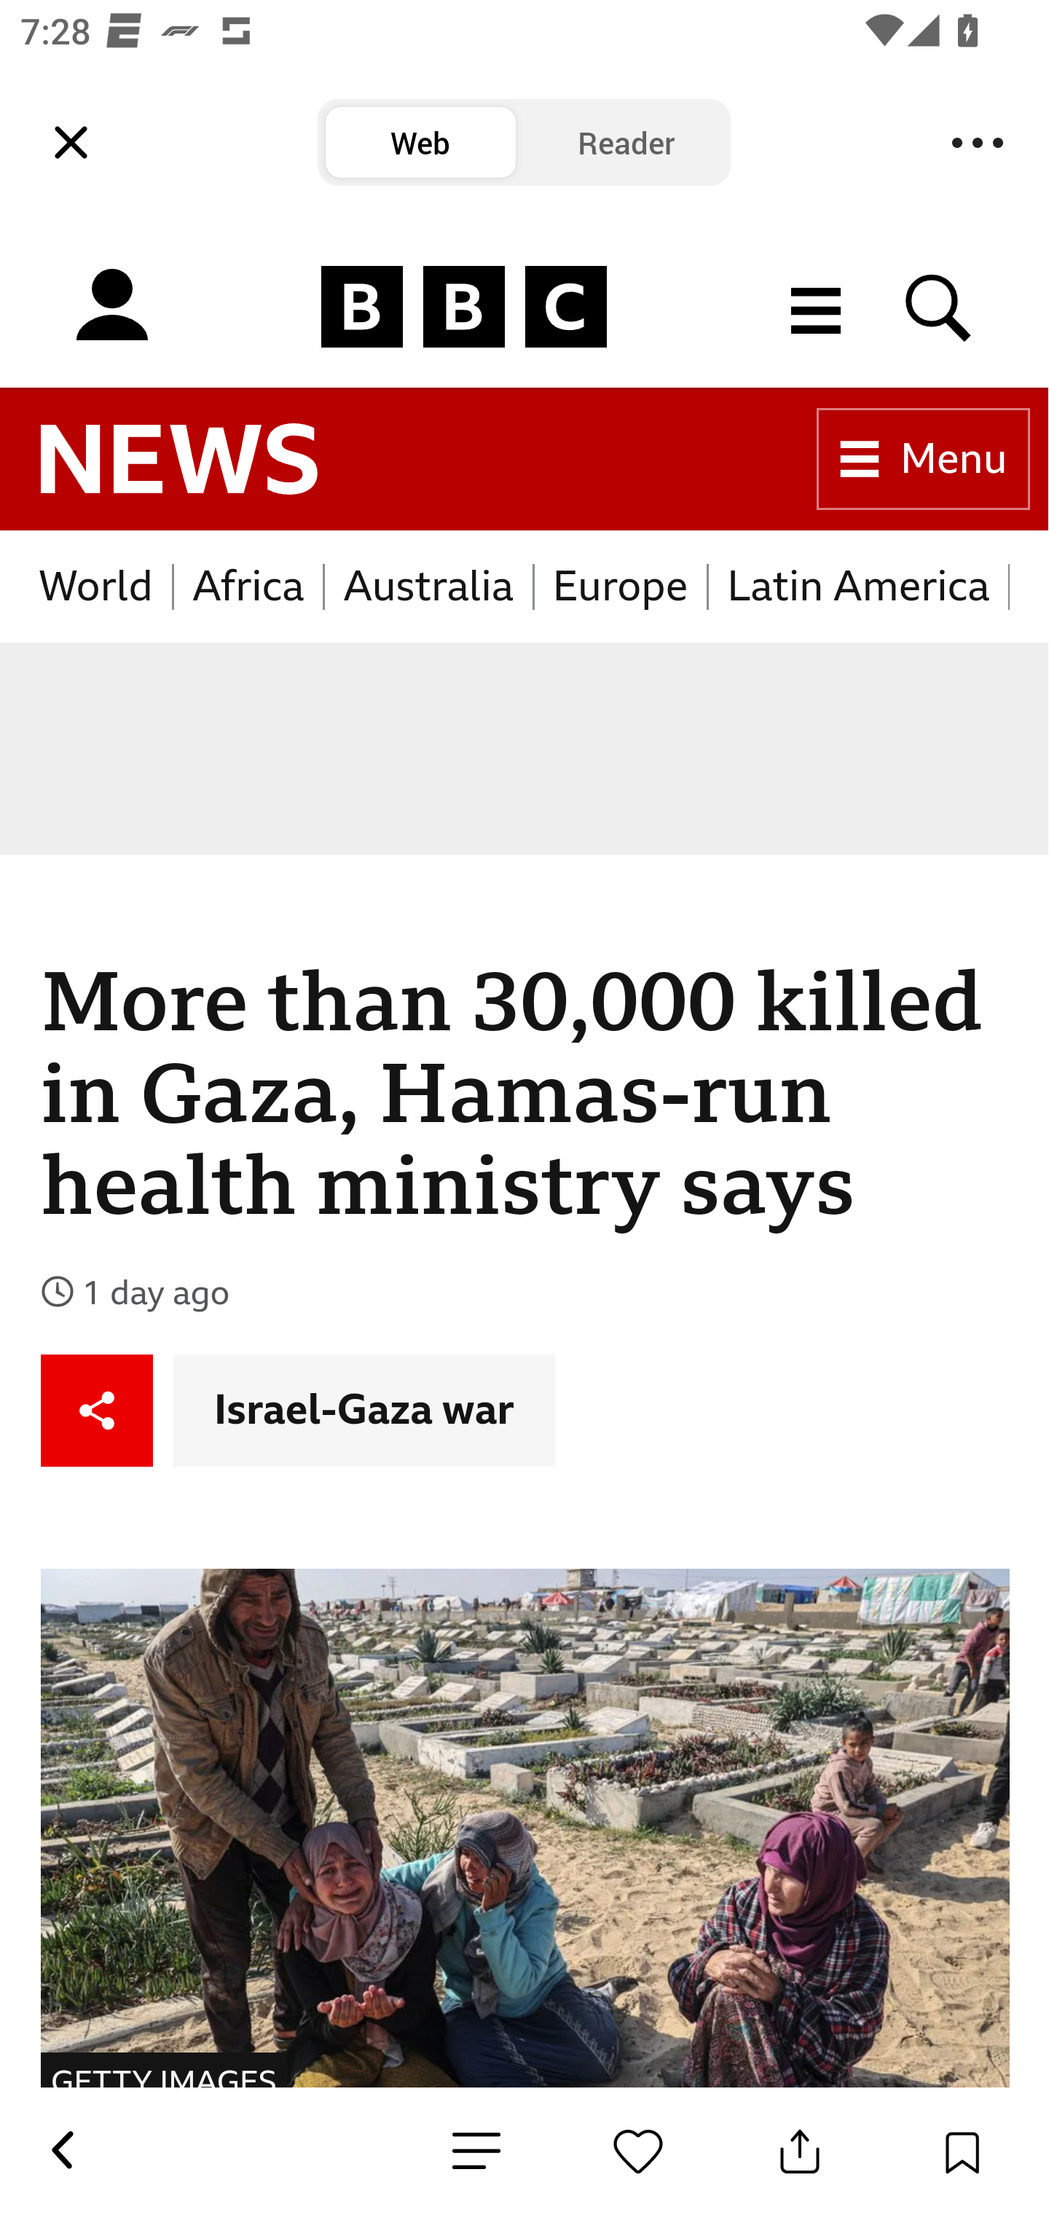 The width and height of the screenshot is (1049, 2215). What do you see at coordinates (621, 586) in the screenshot?
I see `Europe` at bounding box center [621, 586].